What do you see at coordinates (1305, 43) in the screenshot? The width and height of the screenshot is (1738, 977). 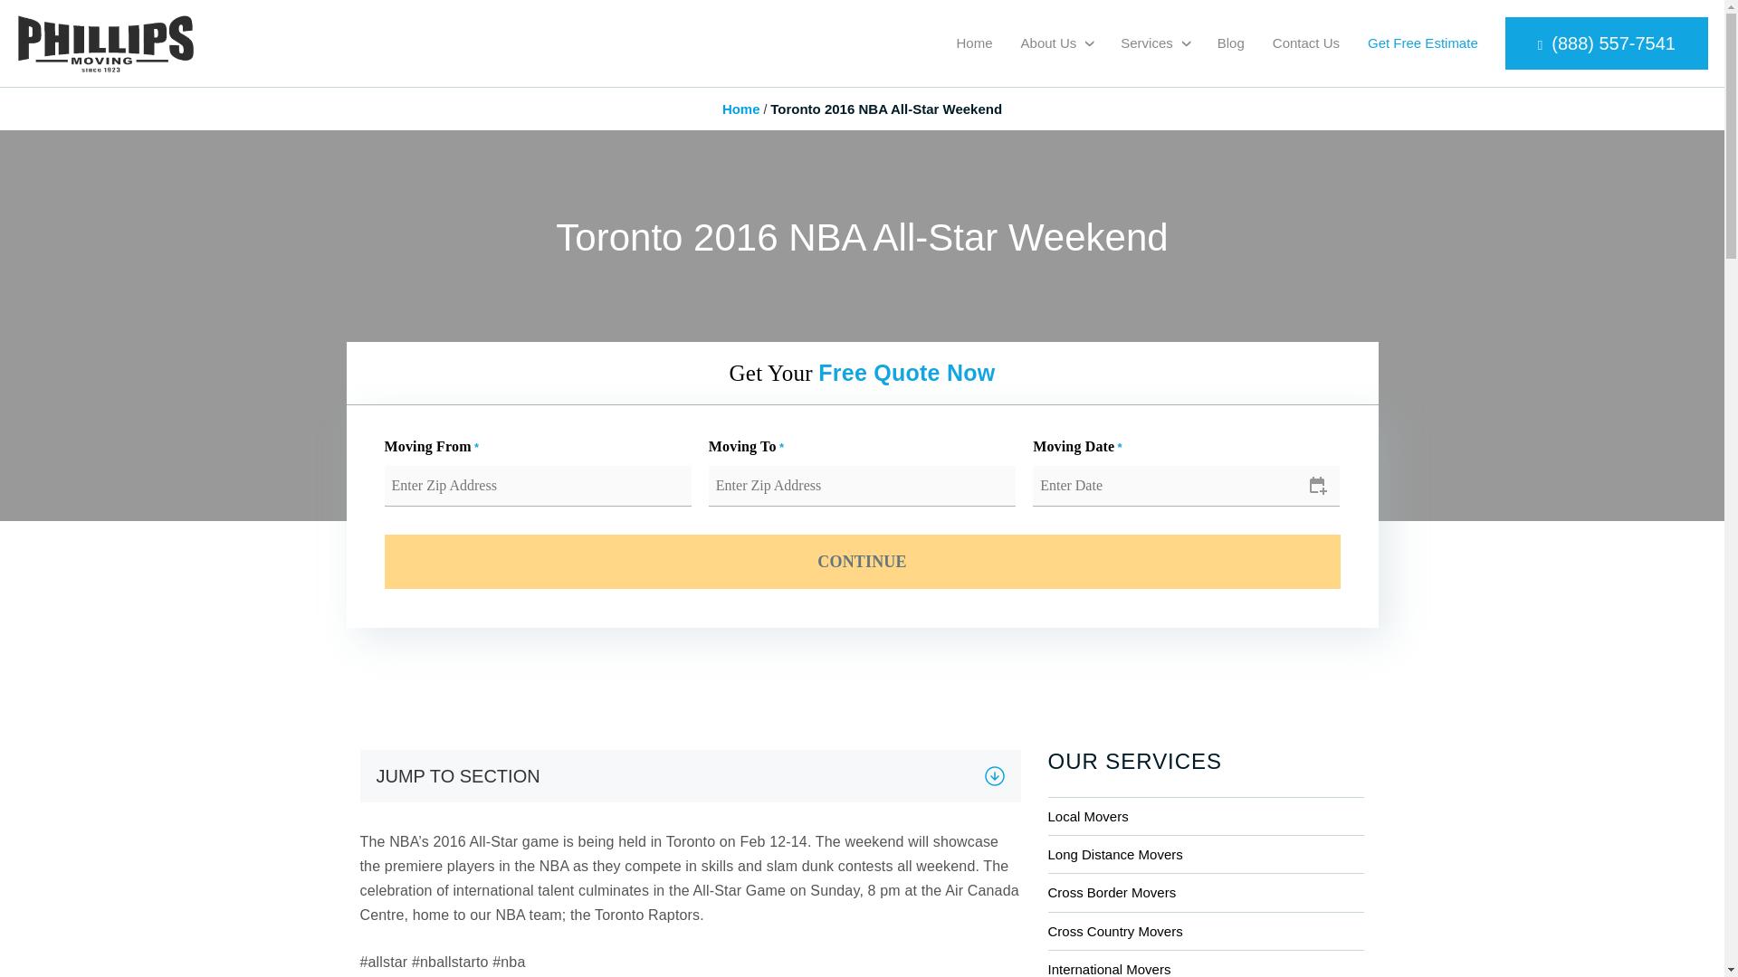 I see `Contact Us` at bounding box center [1305, 43].